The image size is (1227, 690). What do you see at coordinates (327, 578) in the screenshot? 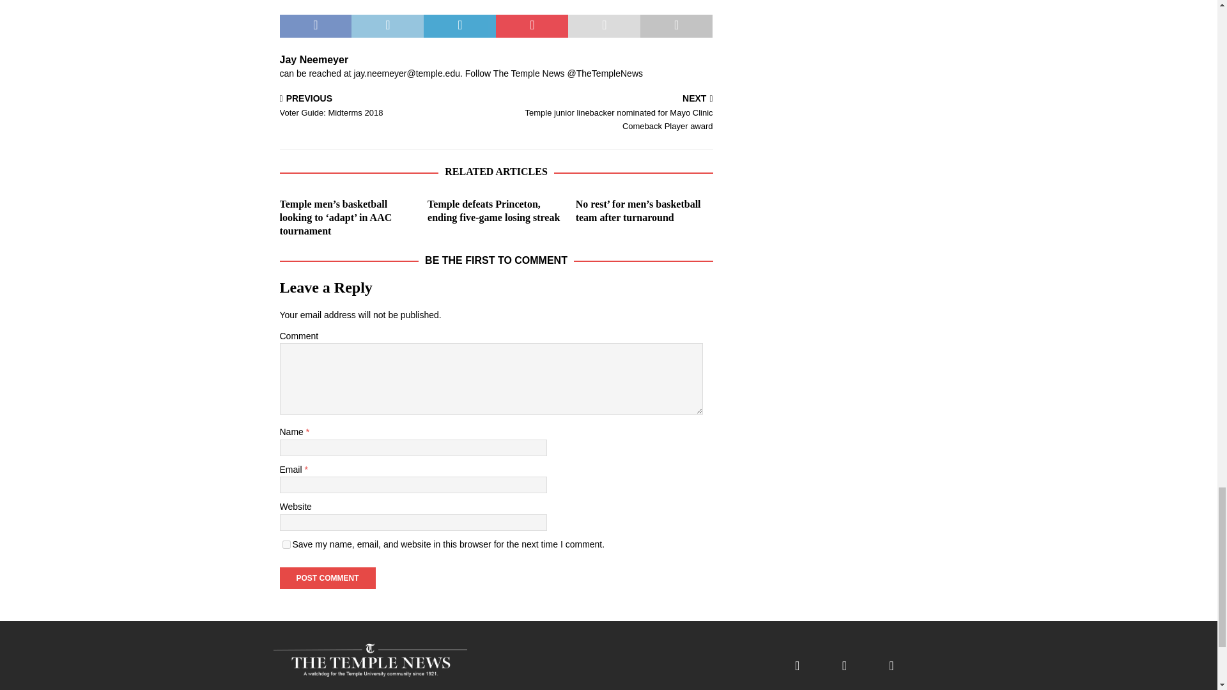
I see `Post Comment` at bounding box center [327, 578].